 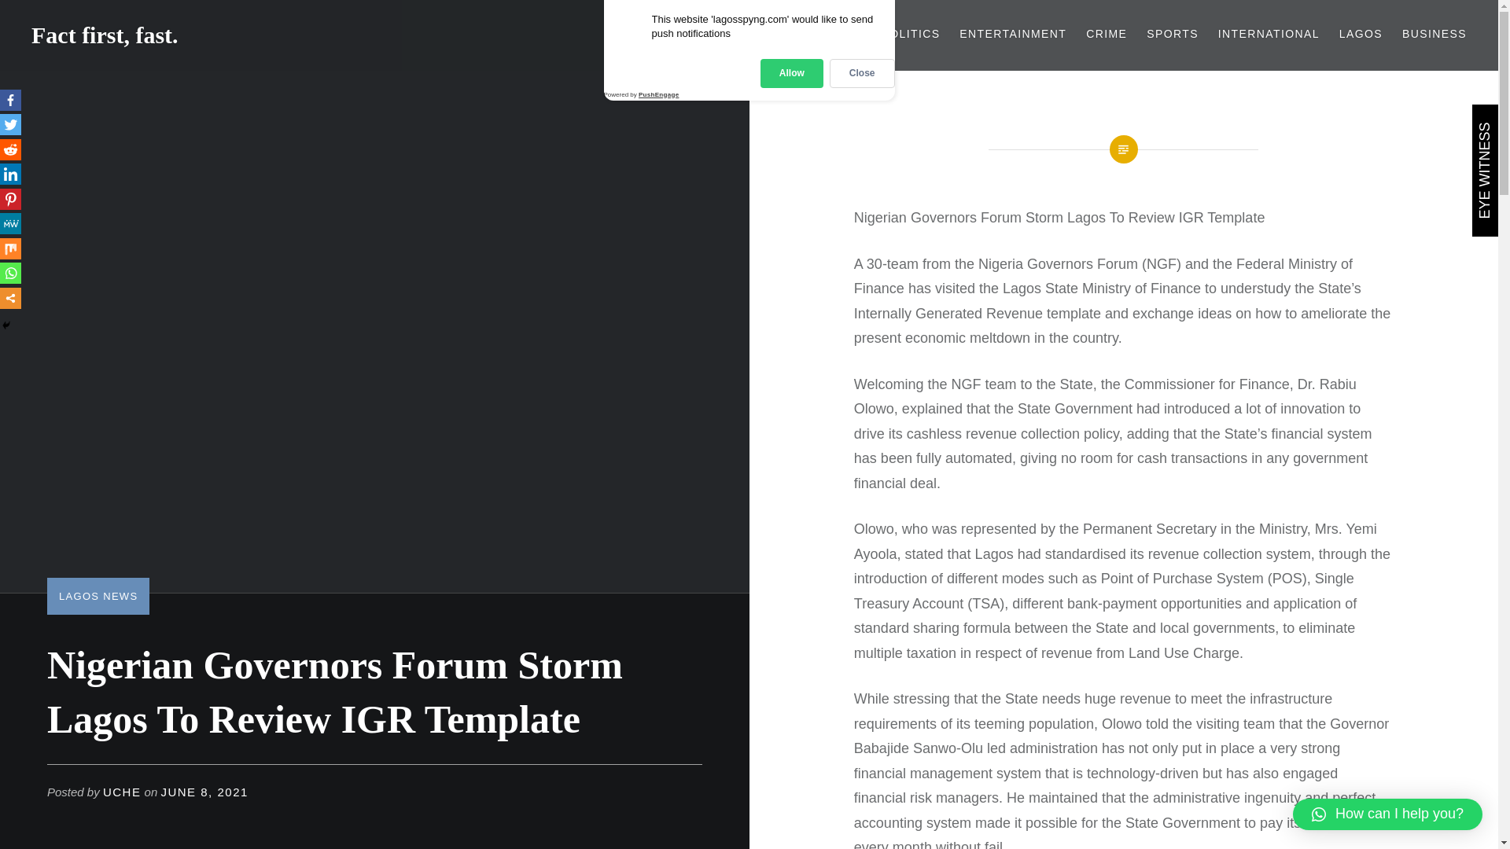 I want to click on LAGOS, so click(x=1361, y=35).